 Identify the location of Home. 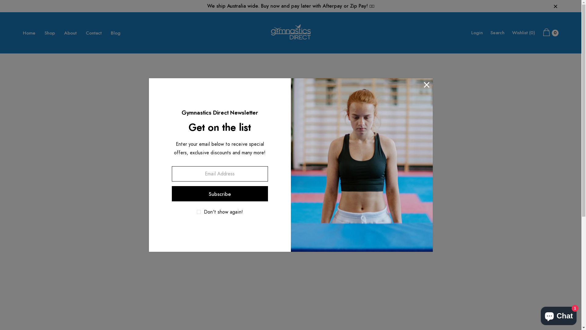
(29, 33).